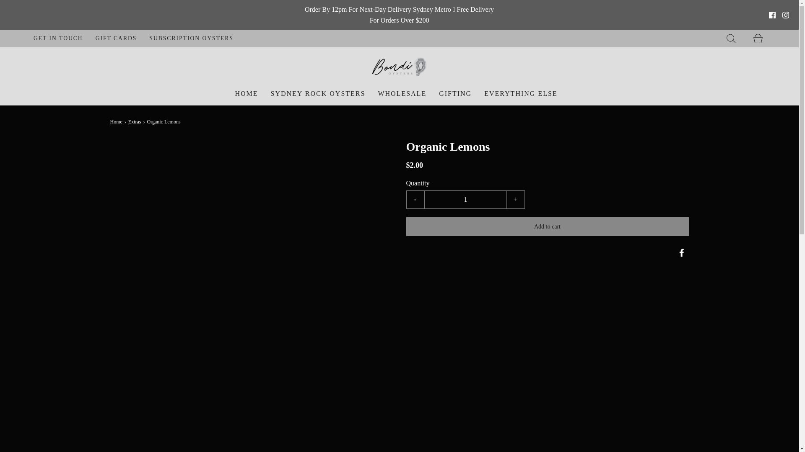 This screenshot has height=452, width=805. Describe the element at coordinates (191, 39) in the screenshot. I see `SUBSCRIPTION OYSTERS` at that location.